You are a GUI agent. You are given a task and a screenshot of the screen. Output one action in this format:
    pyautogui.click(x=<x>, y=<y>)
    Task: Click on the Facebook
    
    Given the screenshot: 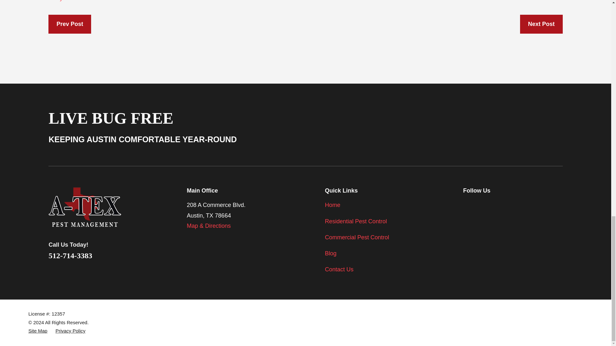 What is the action you would take?
    pyautogui.click(x=467, y=204)
    